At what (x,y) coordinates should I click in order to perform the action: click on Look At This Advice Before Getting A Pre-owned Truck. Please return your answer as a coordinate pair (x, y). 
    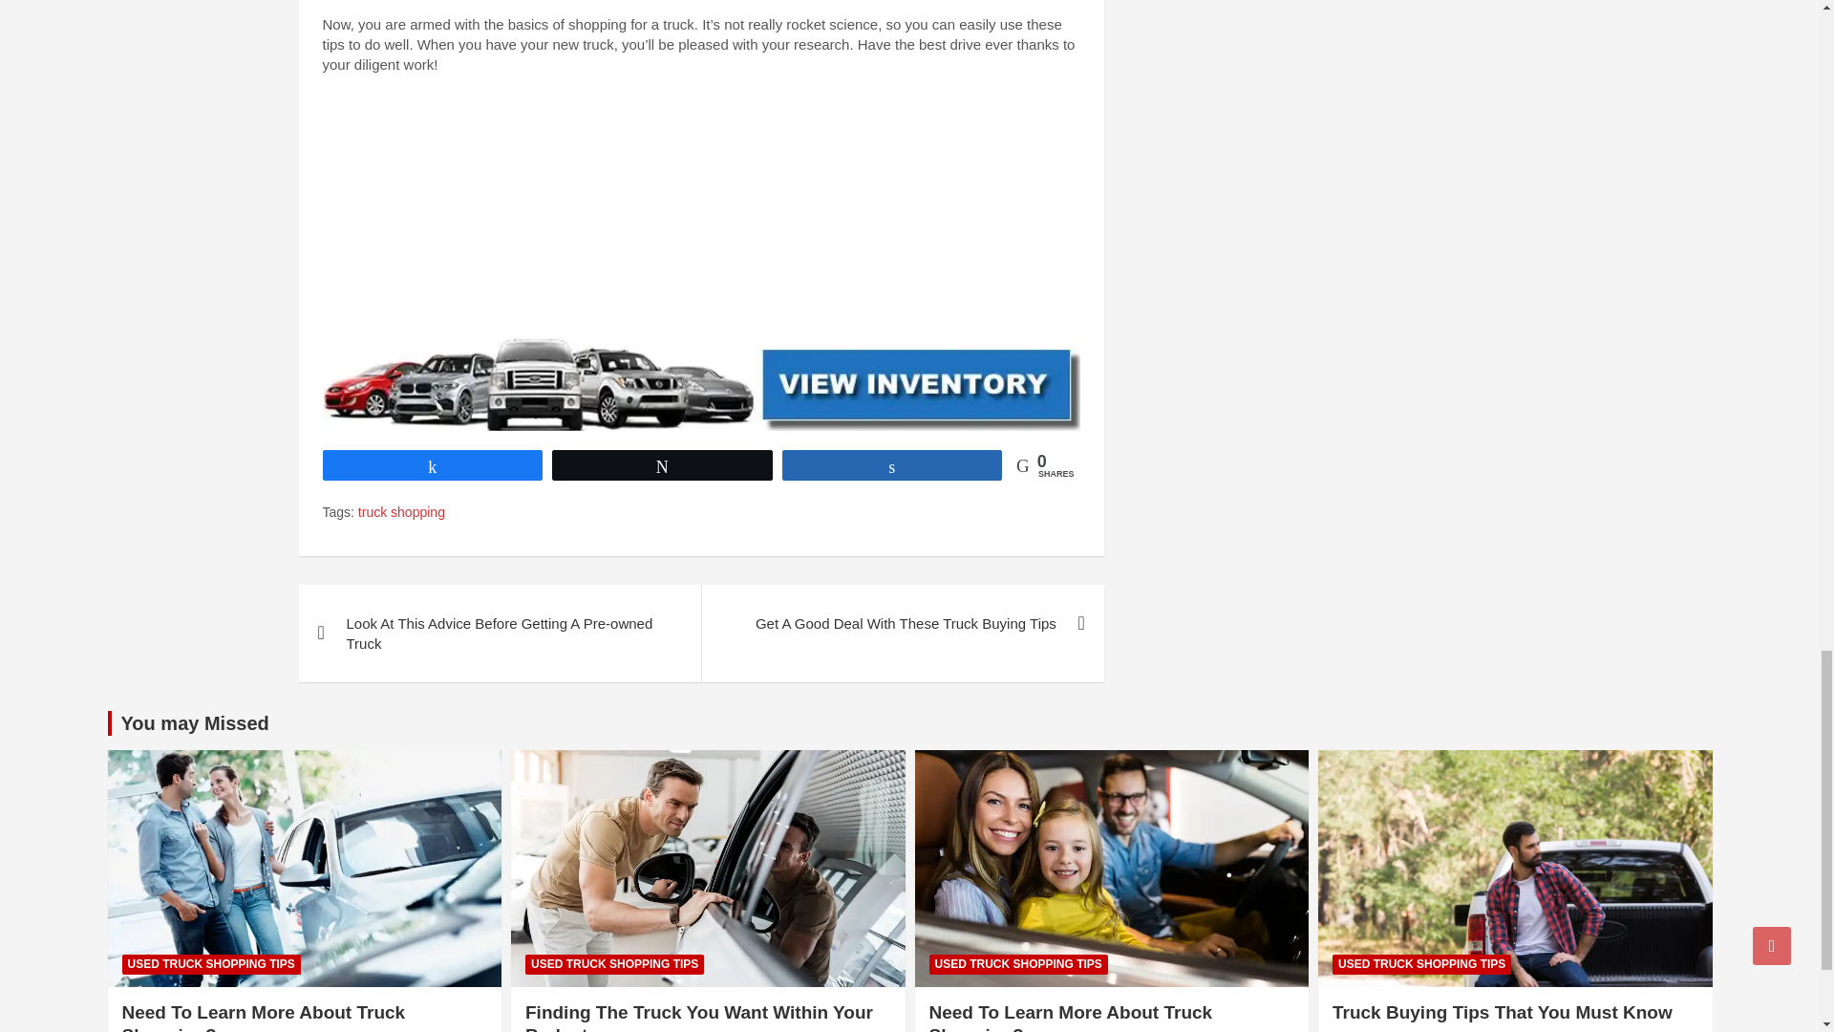
    Looking at the image, I should click on (499, 633).